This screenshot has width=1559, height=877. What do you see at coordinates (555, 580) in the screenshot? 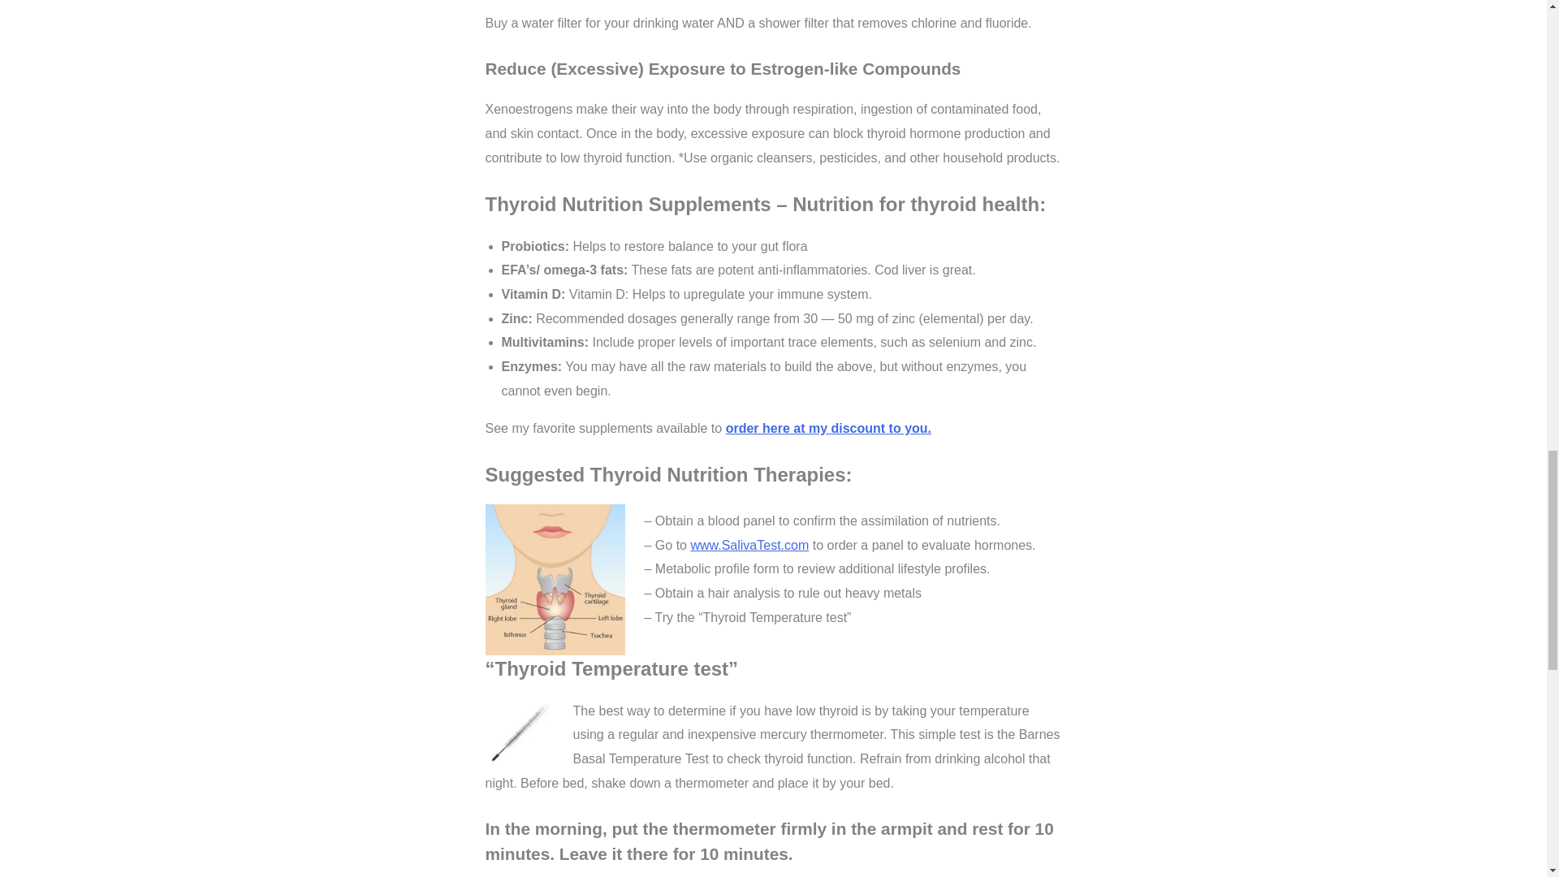
I see `Thyroid Nutrition 3` at bounding box center [555, 580].